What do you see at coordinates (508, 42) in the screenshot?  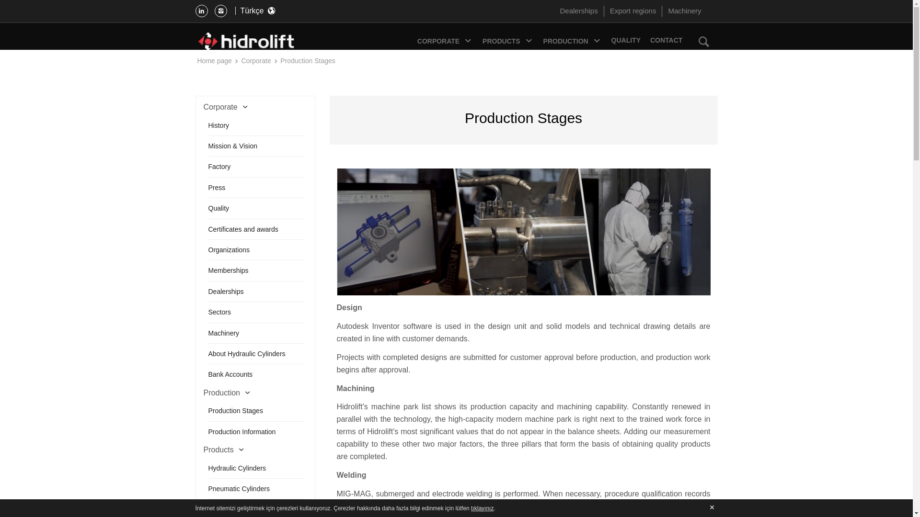 I see `PRODUCTS` at bounding box center [508, 42].